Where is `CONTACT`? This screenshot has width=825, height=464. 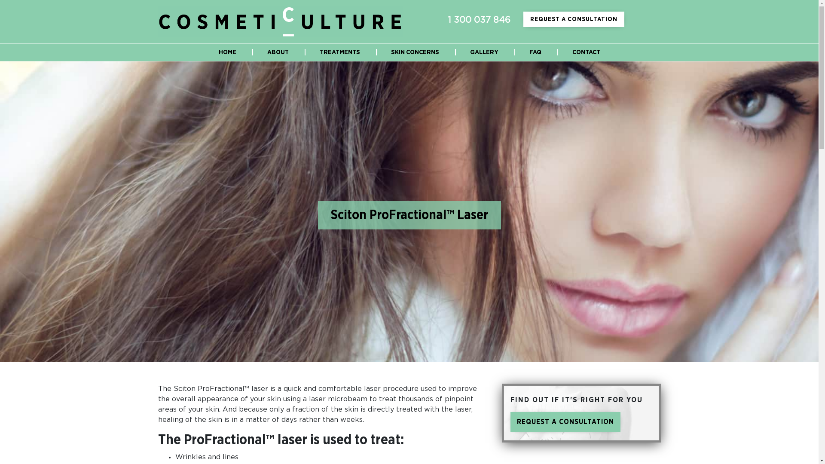 CONTACT is located at coordinates (586, 52).